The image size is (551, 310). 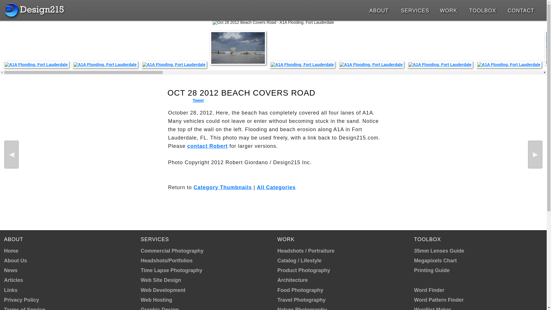 What do you see at coordinates (415, 10) in the screenshot?
I see `SERVICES` at bounding box center [415, 10].